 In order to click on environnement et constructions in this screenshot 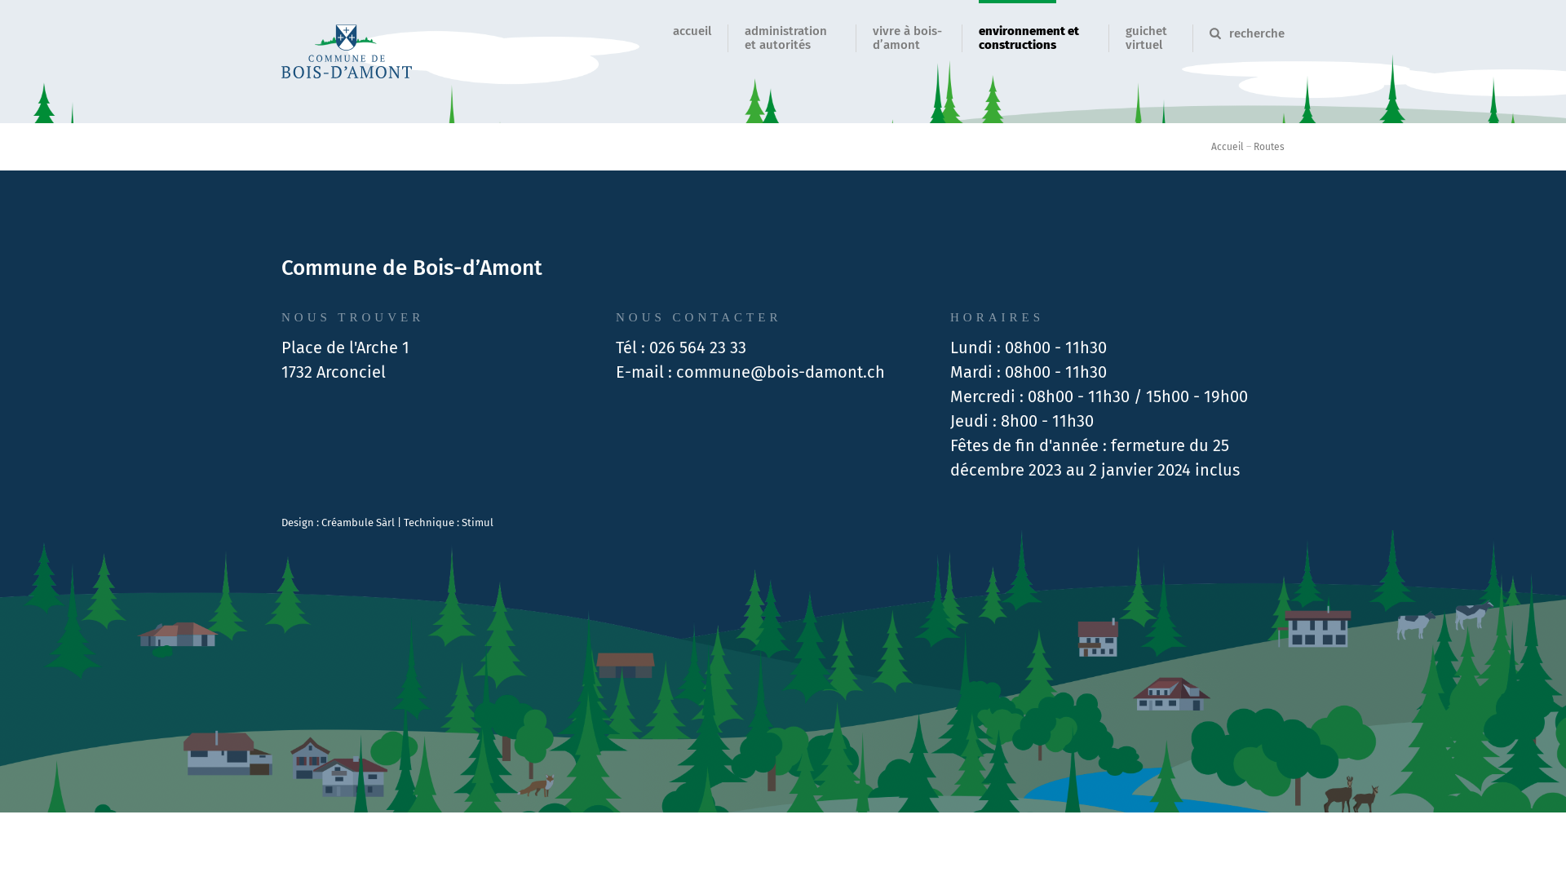, I will do `click(1029, 38)`.